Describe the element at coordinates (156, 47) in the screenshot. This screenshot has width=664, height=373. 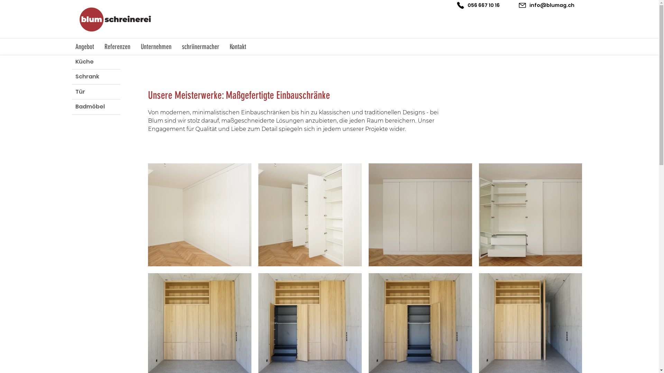
I see `Unternehmen` at that location.